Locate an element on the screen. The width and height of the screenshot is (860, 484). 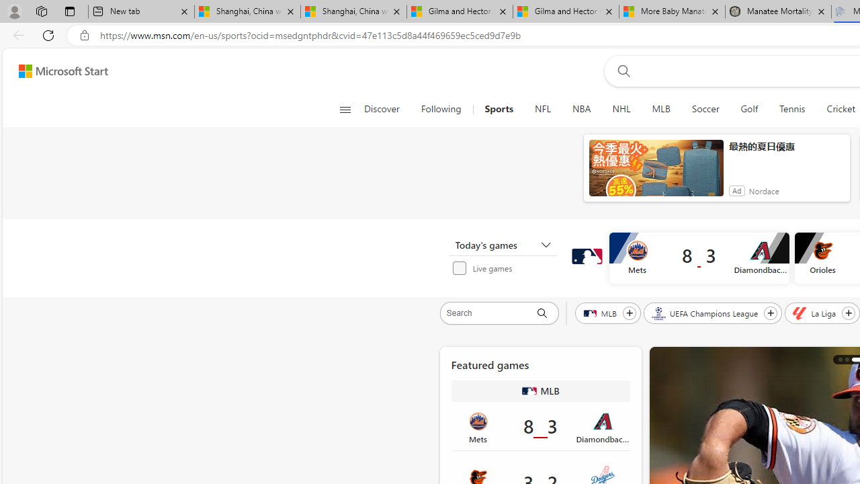
Web search is located at coordinates (621, 71).